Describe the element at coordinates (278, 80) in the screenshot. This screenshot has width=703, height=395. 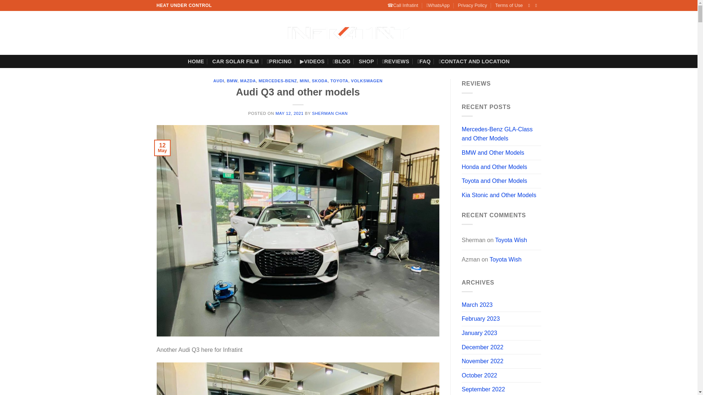
I see `MERCEDES-BENZ` at that location.